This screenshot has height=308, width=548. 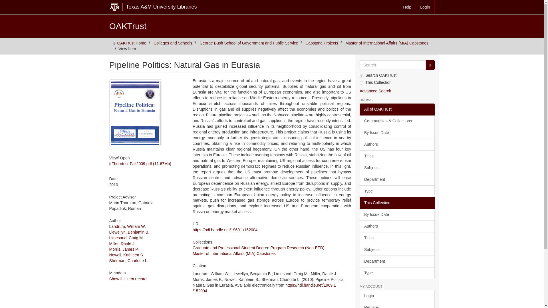 What do you see at coordinates (124, 249) in the screenshot?
I see `Morris, James P.` at bounding box center [124, 249].